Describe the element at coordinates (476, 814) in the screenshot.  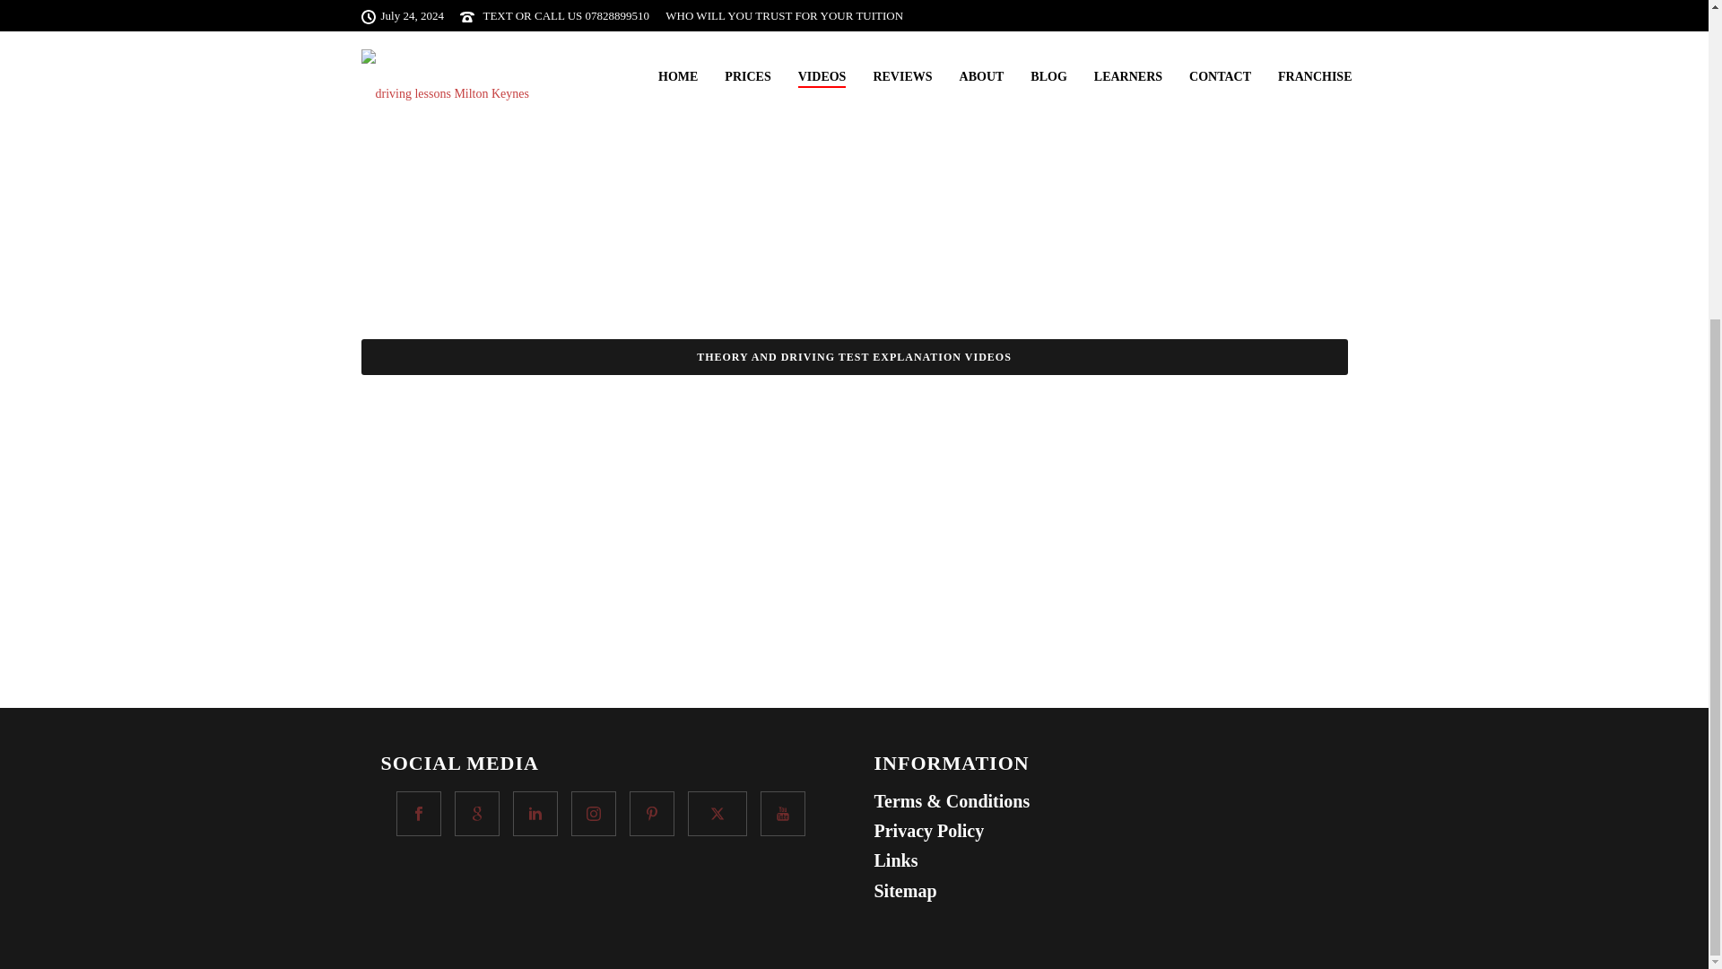
I see `Follow Us on google` at that location.